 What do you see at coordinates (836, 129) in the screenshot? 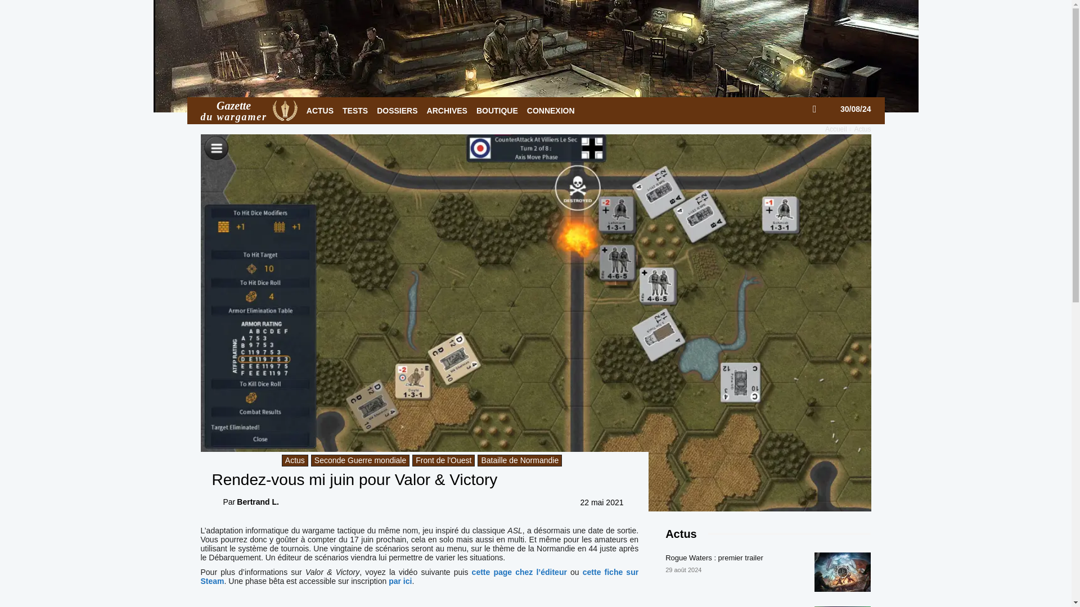
I see `Accueil` at bounding box center [836, 129].